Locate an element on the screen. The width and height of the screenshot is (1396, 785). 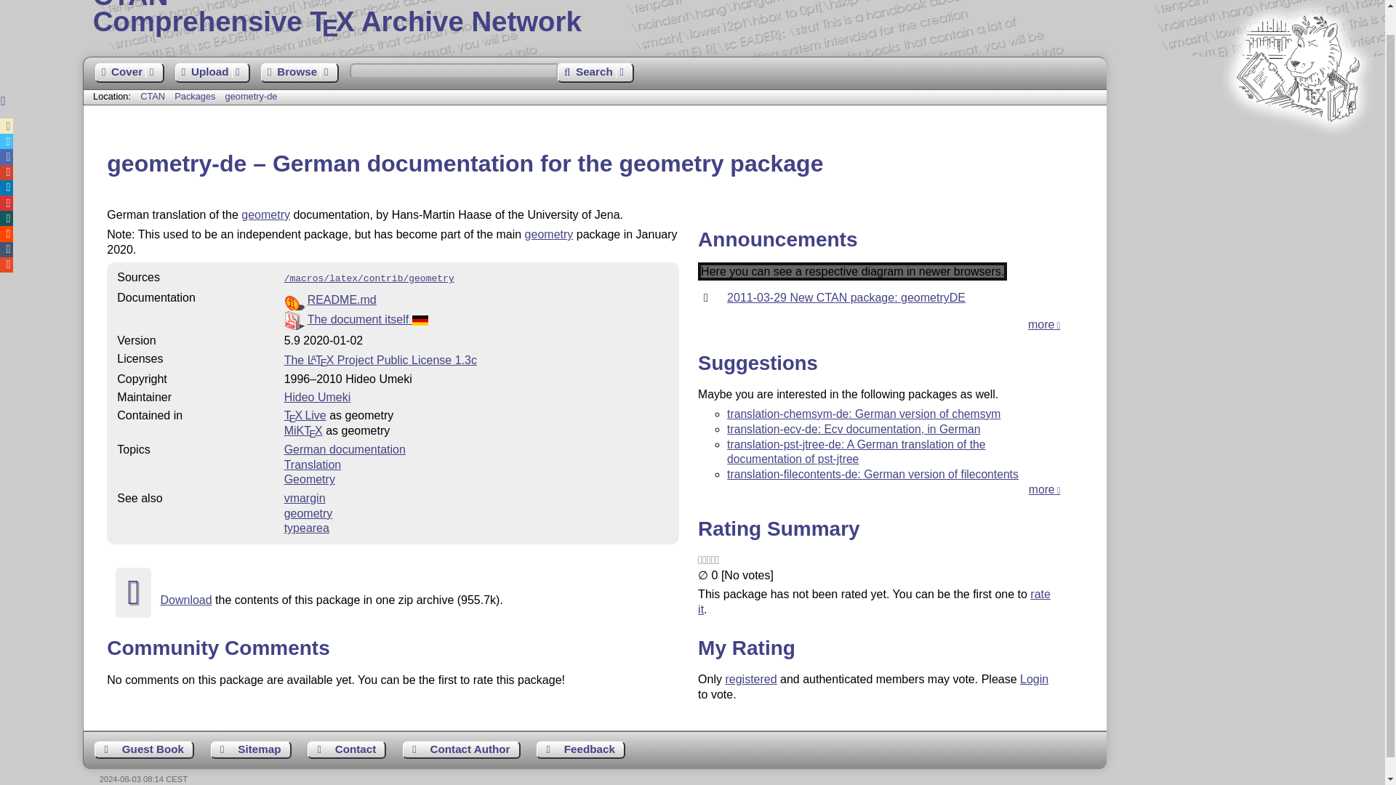
Leave some words for other visitors is located at coordinates (300, 73).